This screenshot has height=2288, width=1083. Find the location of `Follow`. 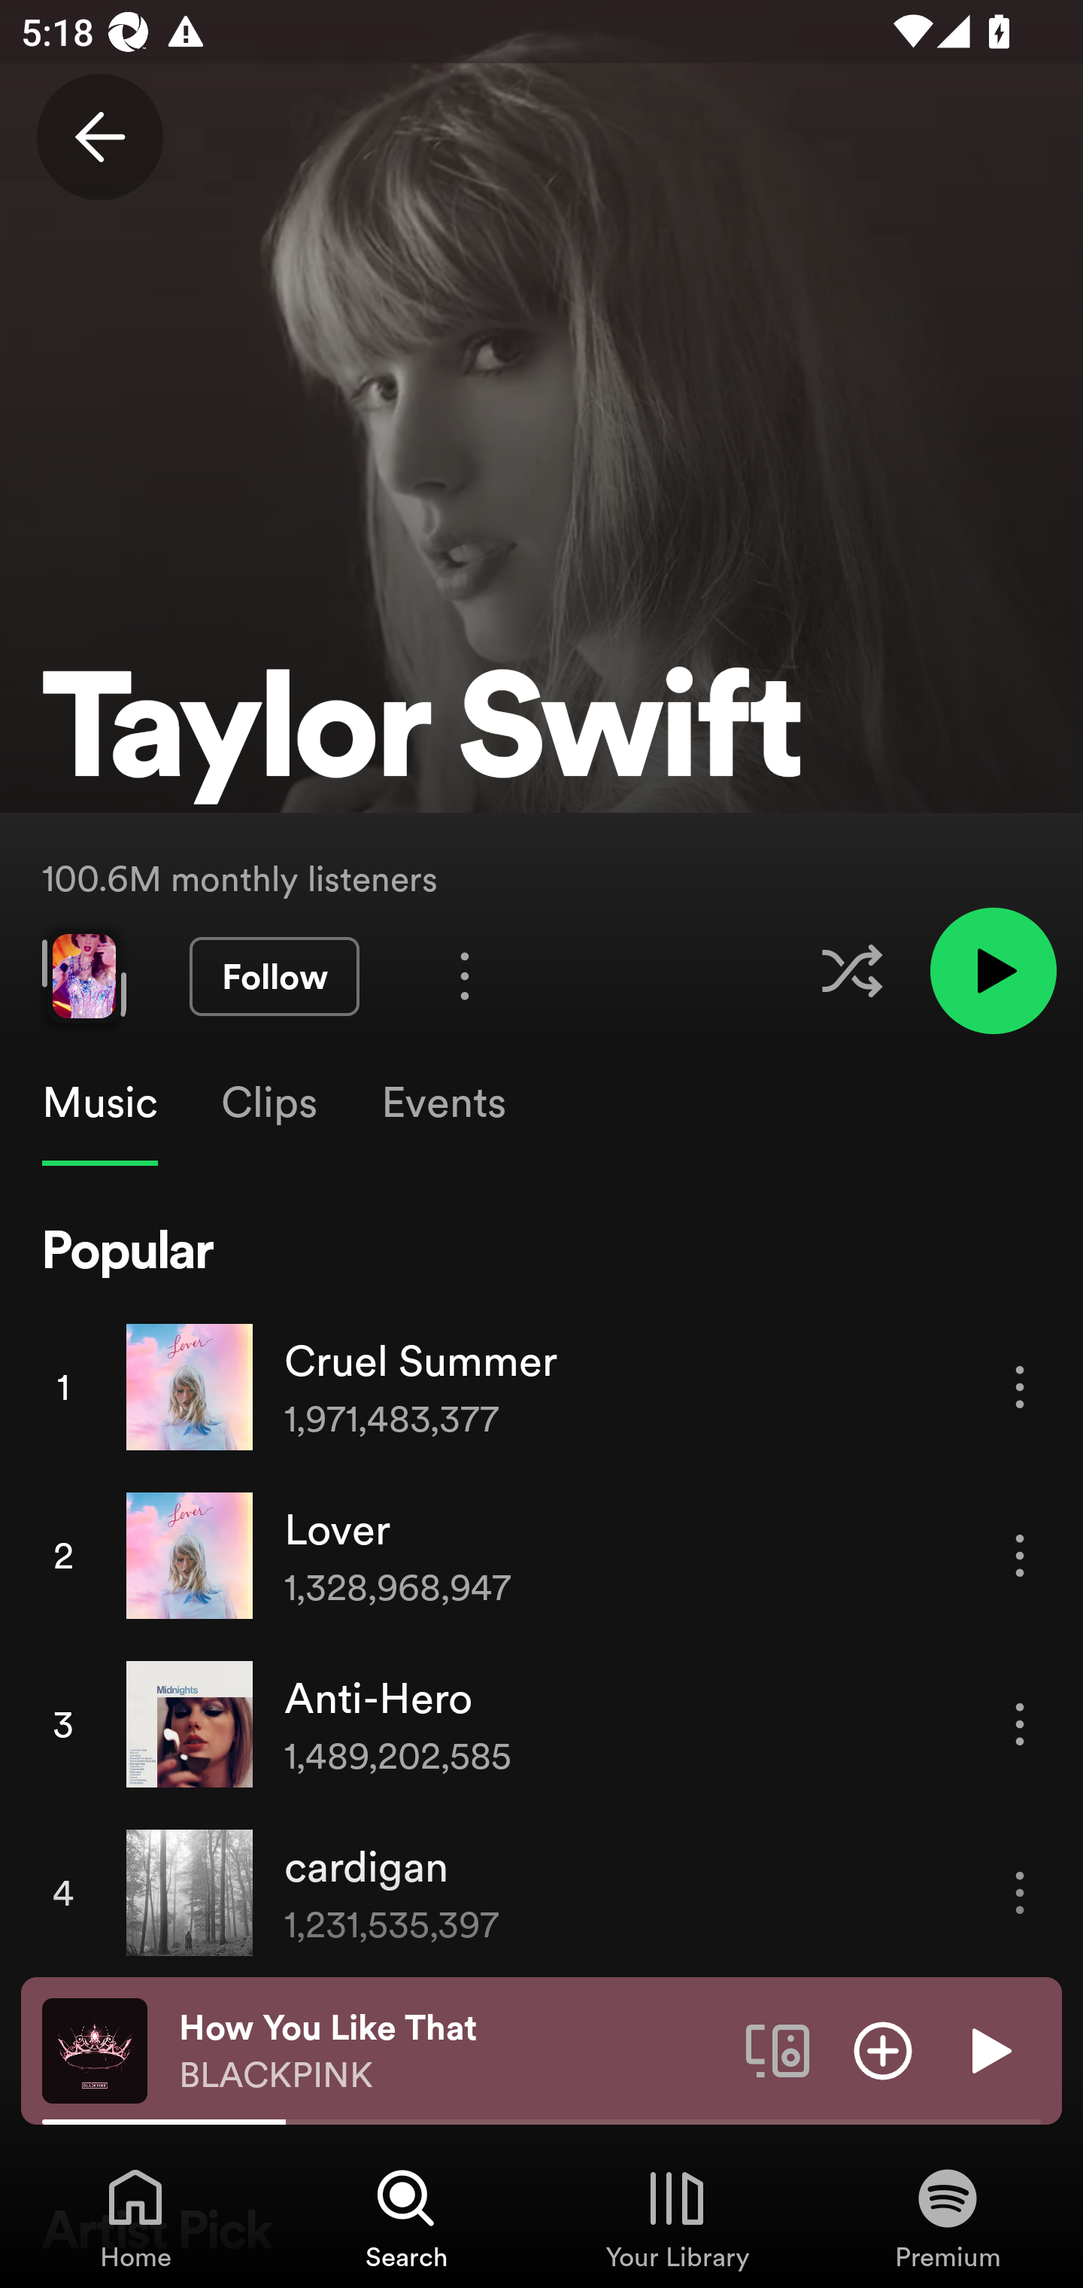

Follow is located at coordinates (274, 977).